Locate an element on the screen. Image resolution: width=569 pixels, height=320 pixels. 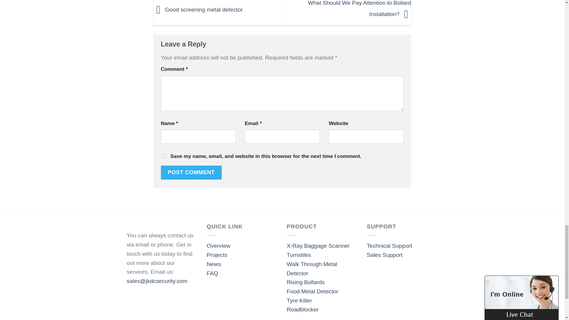
yes is located at coordinates (164, 156).